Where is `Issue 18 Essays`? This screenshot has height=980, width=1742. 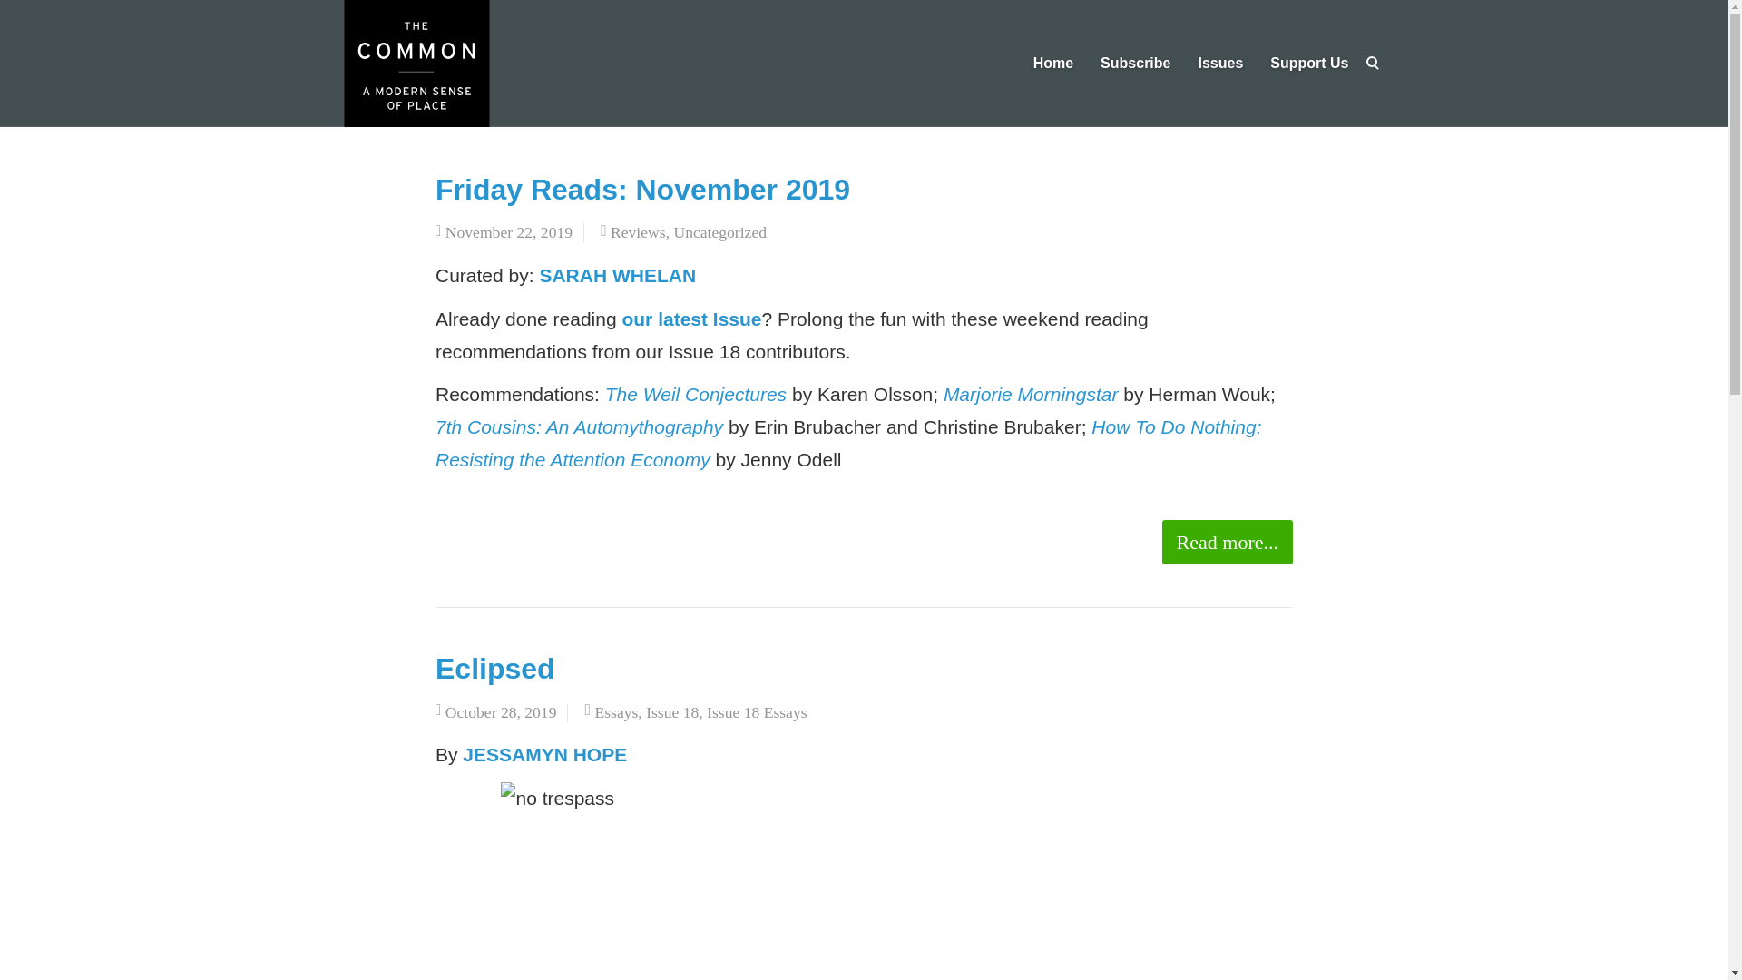
Issue 18 Essays is located at coordinates (757, 711).